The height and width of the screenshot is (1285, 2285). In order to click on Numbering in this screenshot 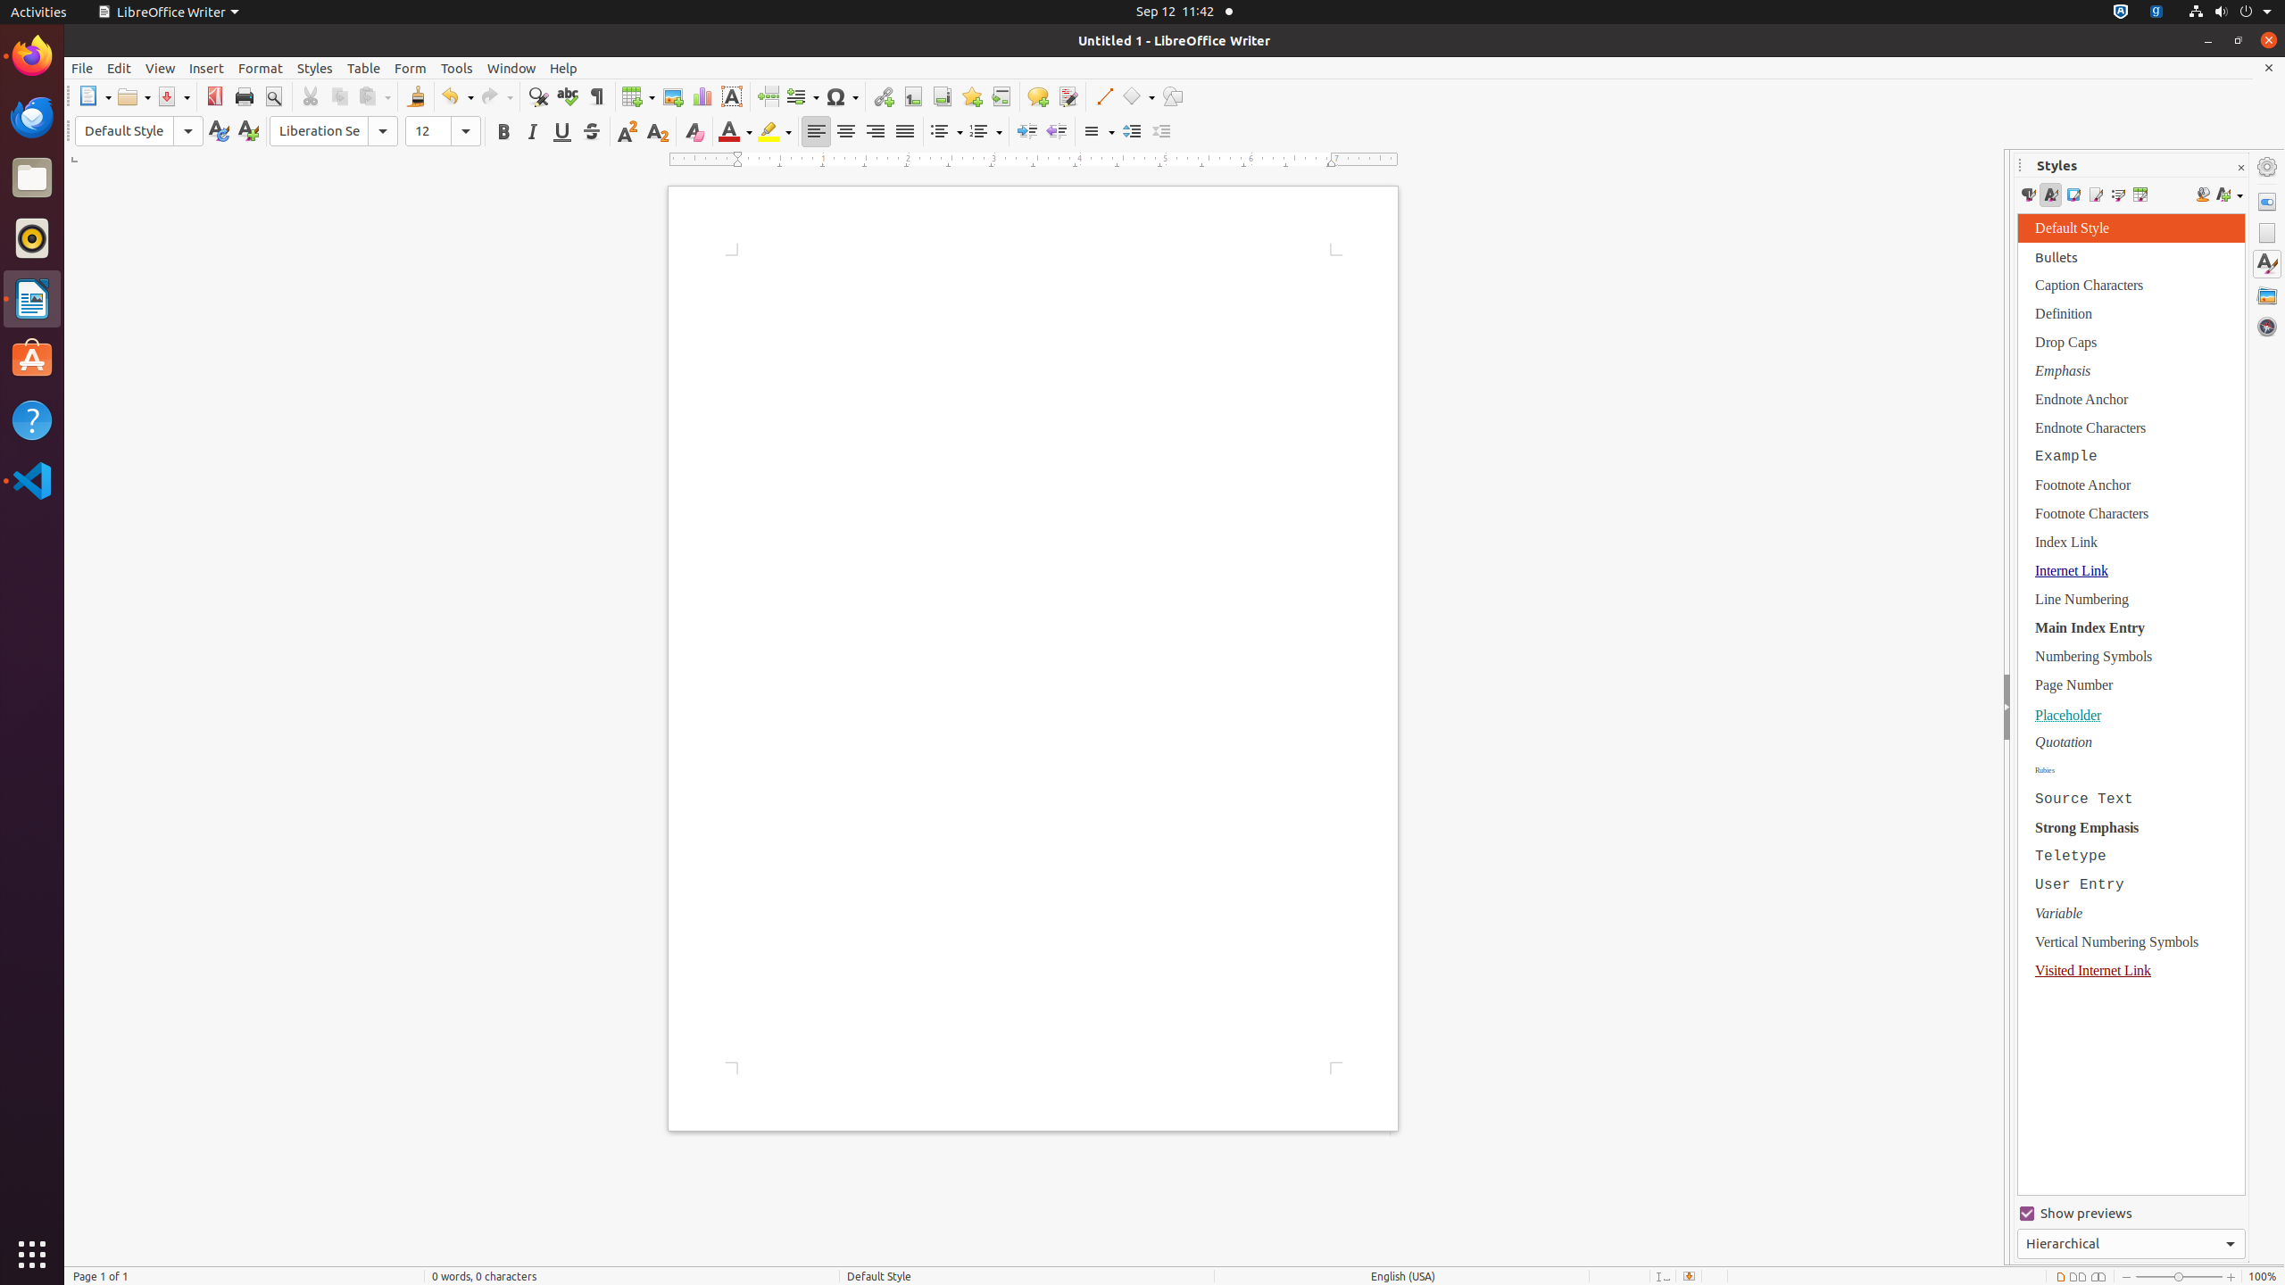, I will do `click(985, 132)`.